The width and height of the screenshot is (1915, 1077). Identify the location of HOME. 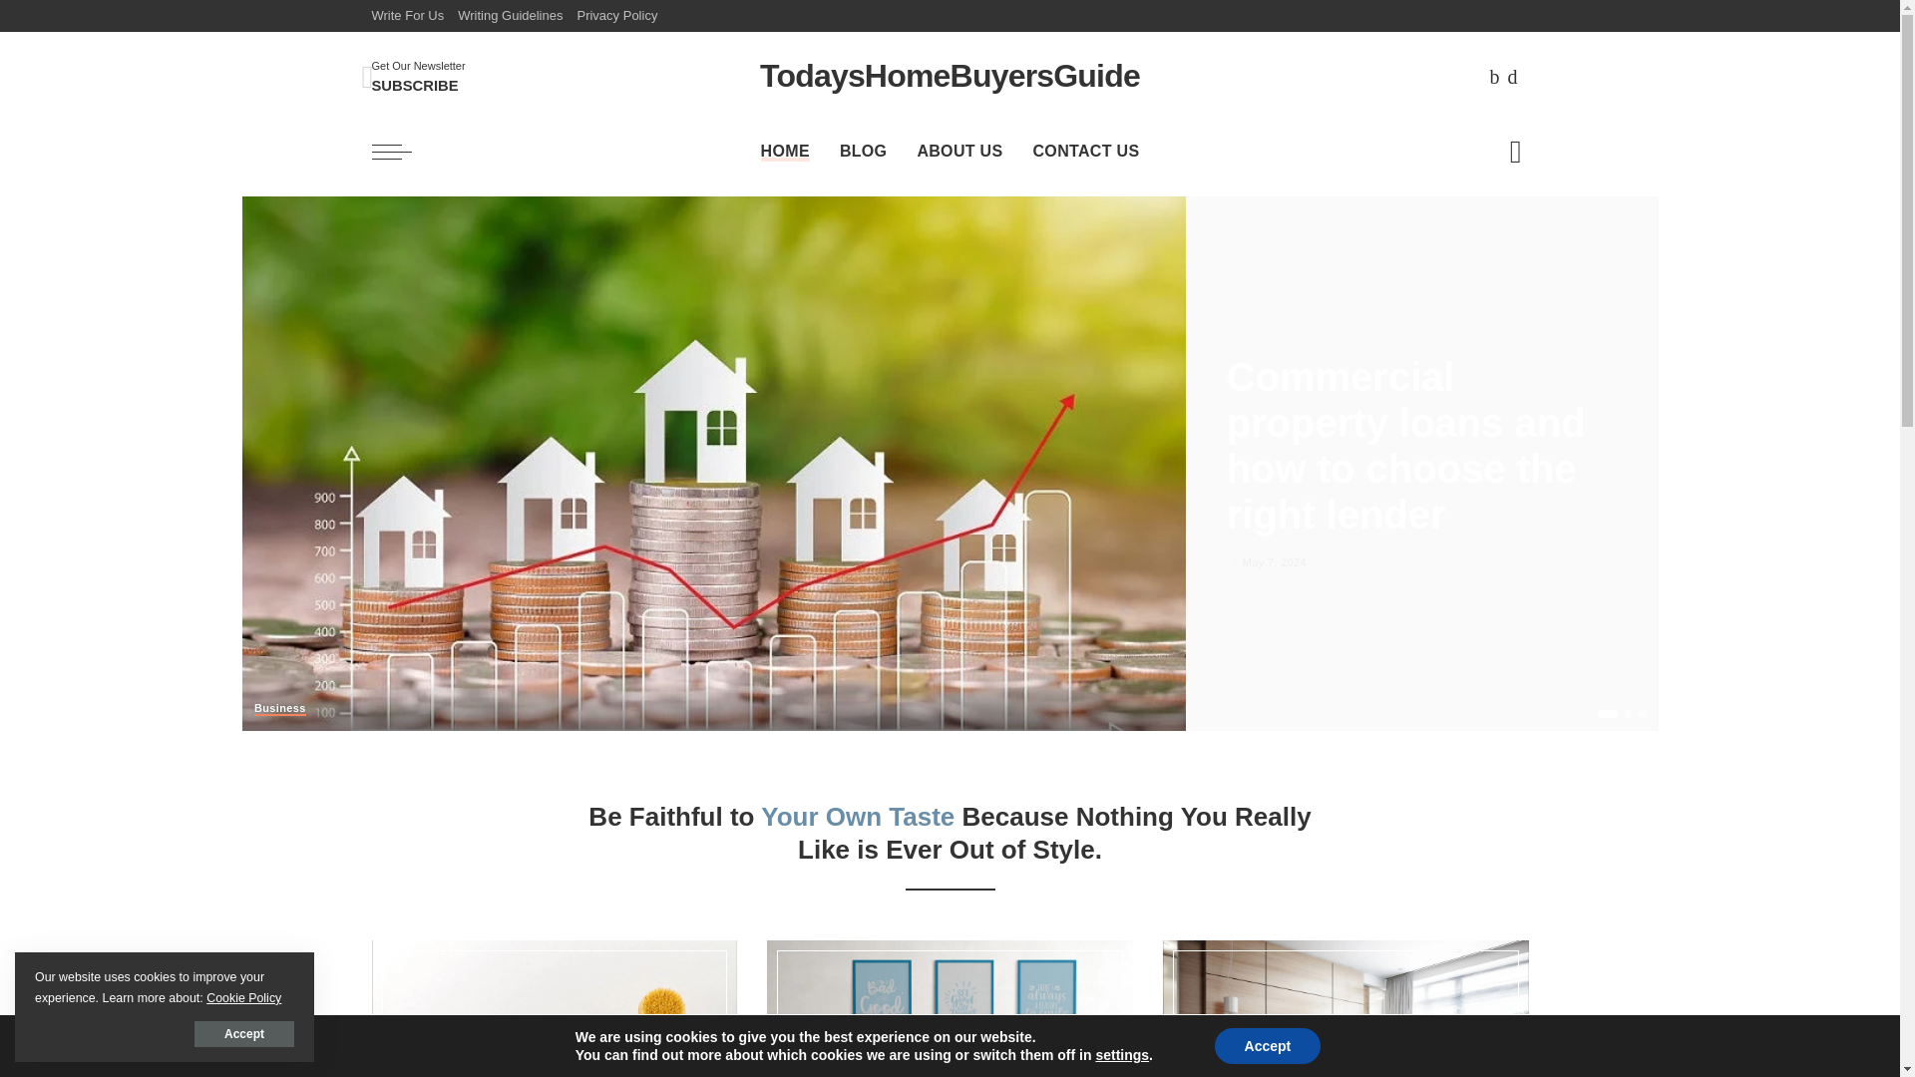
(786, 152).